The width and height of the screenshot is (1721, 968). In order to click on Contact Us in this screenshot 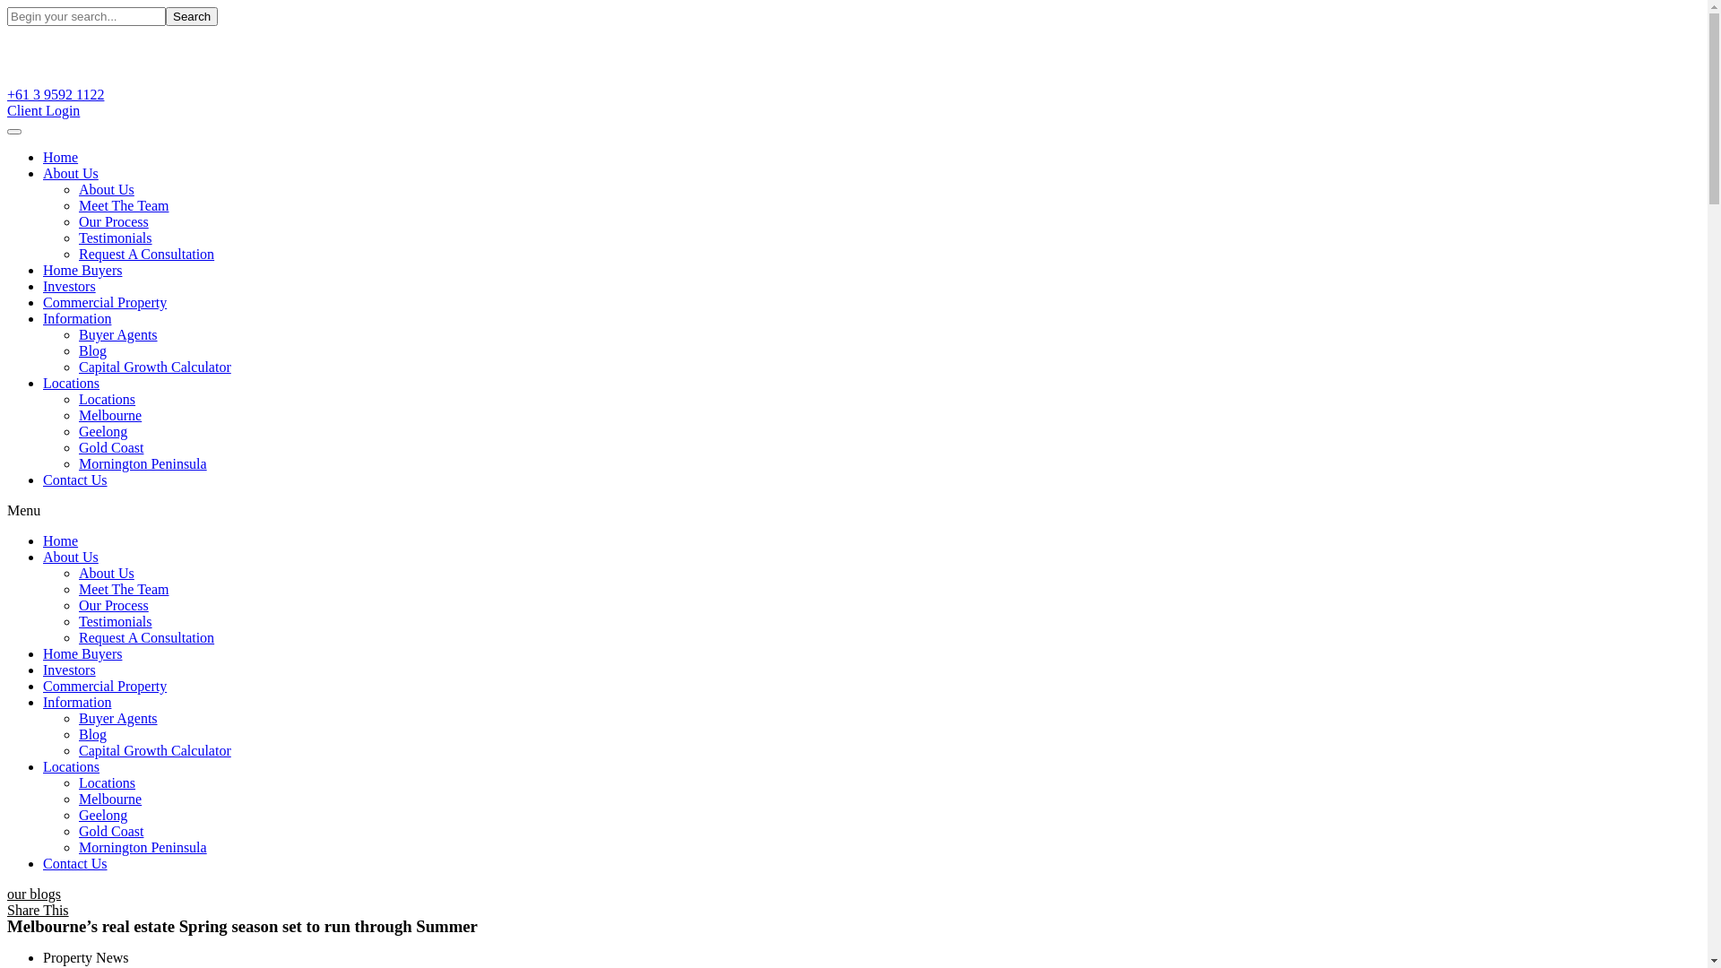, I will do `click(75, 480)`.